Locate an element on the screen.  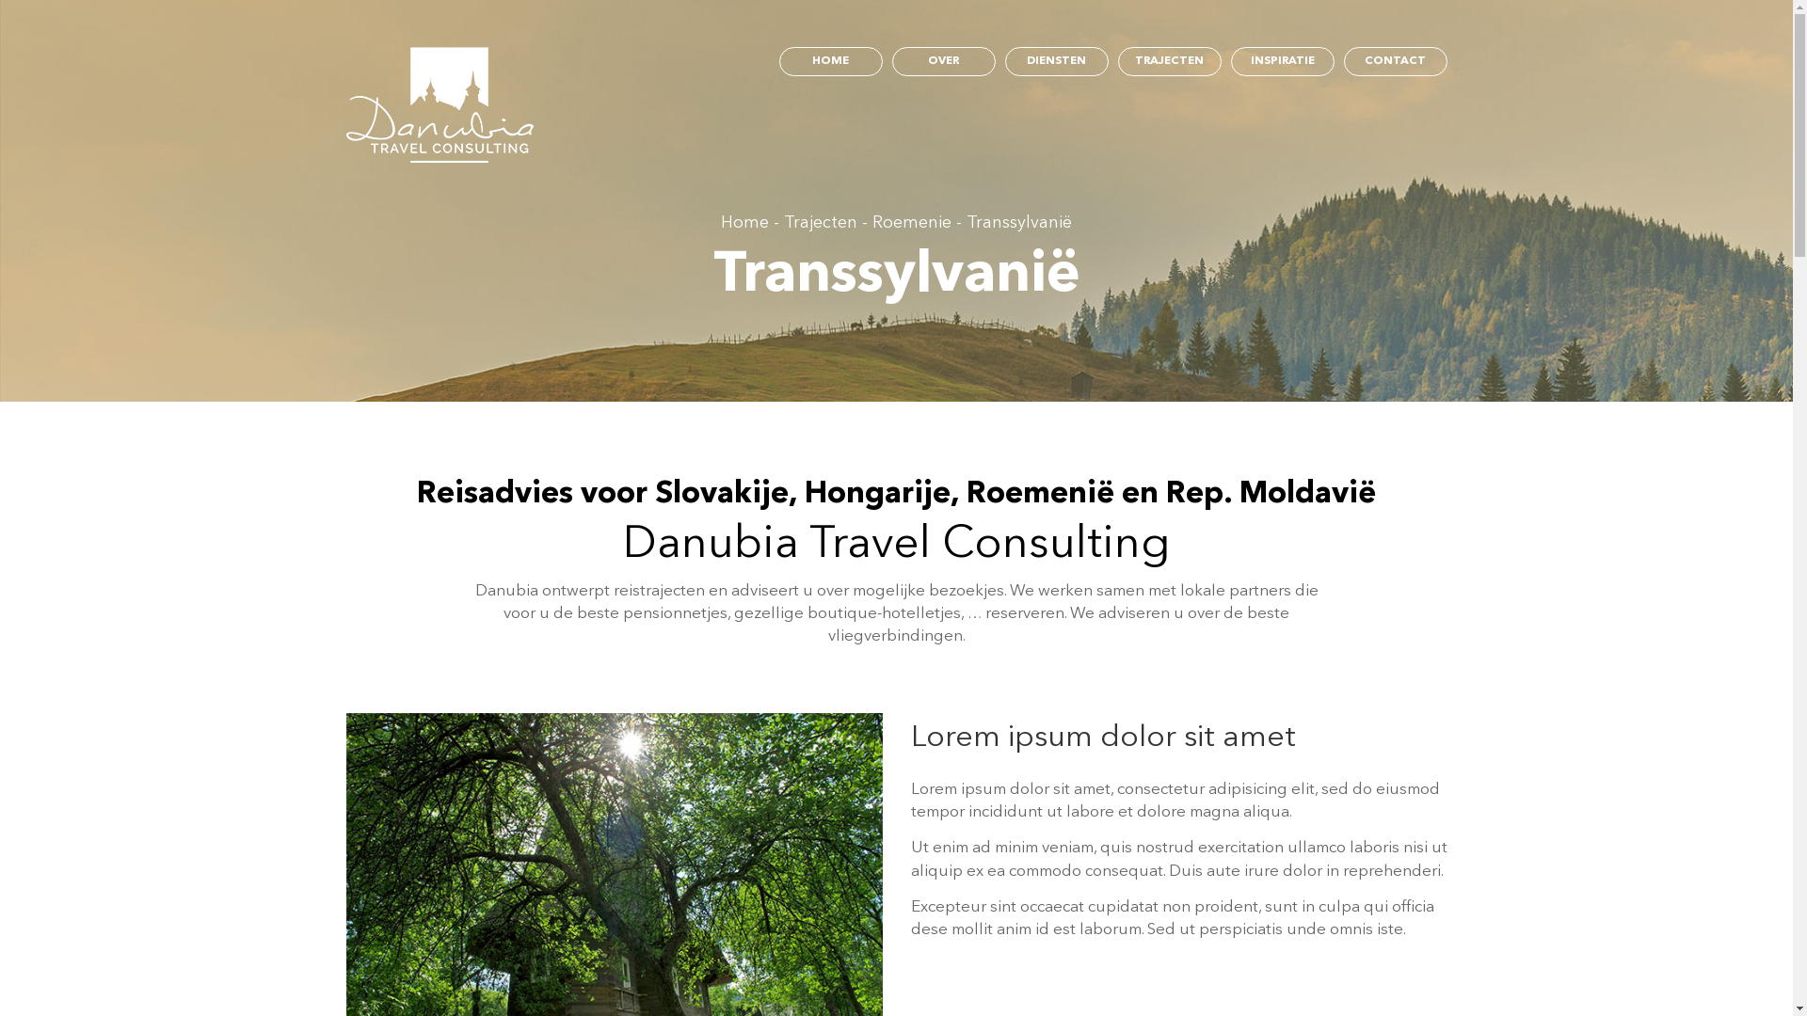
Home is located at coordinates (745, 223).